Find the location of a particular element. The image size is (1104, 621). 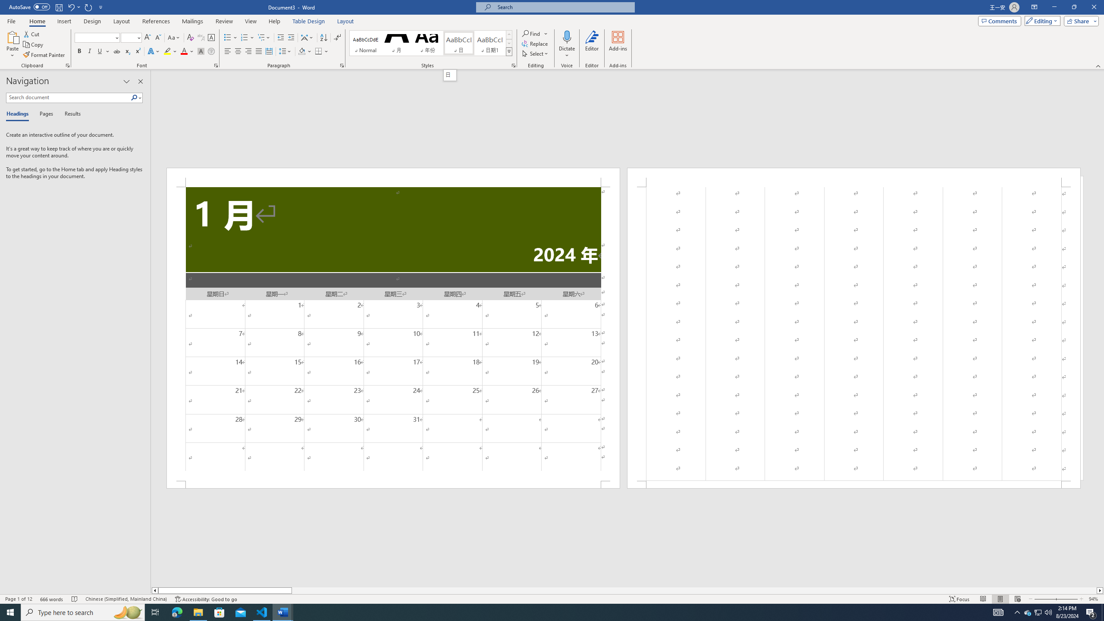

Page Number Page 1 of 12 is located at coordinates (19, 599).